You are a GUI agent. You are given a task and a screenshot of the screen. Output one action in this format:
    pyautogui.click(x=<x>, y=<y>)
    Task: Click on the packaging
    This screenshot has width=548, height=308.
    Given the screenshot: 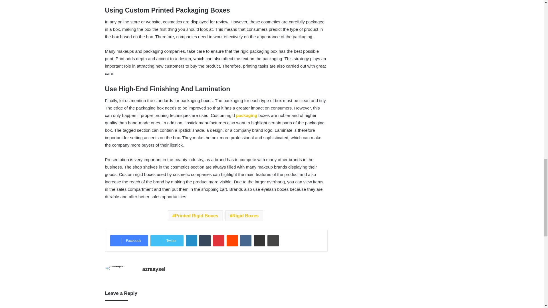 What is the action you would take?
    pyautogui.click(x=247, y=115)
    